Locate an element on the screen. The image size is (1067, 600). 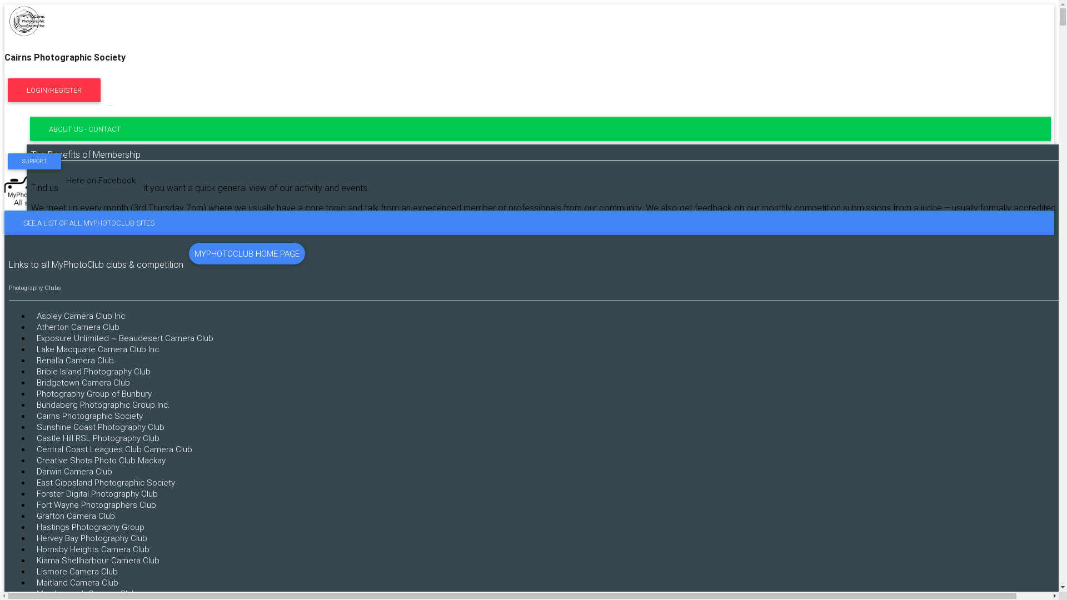
LOGIN/REGISTER is located at coordinates (54, 91).